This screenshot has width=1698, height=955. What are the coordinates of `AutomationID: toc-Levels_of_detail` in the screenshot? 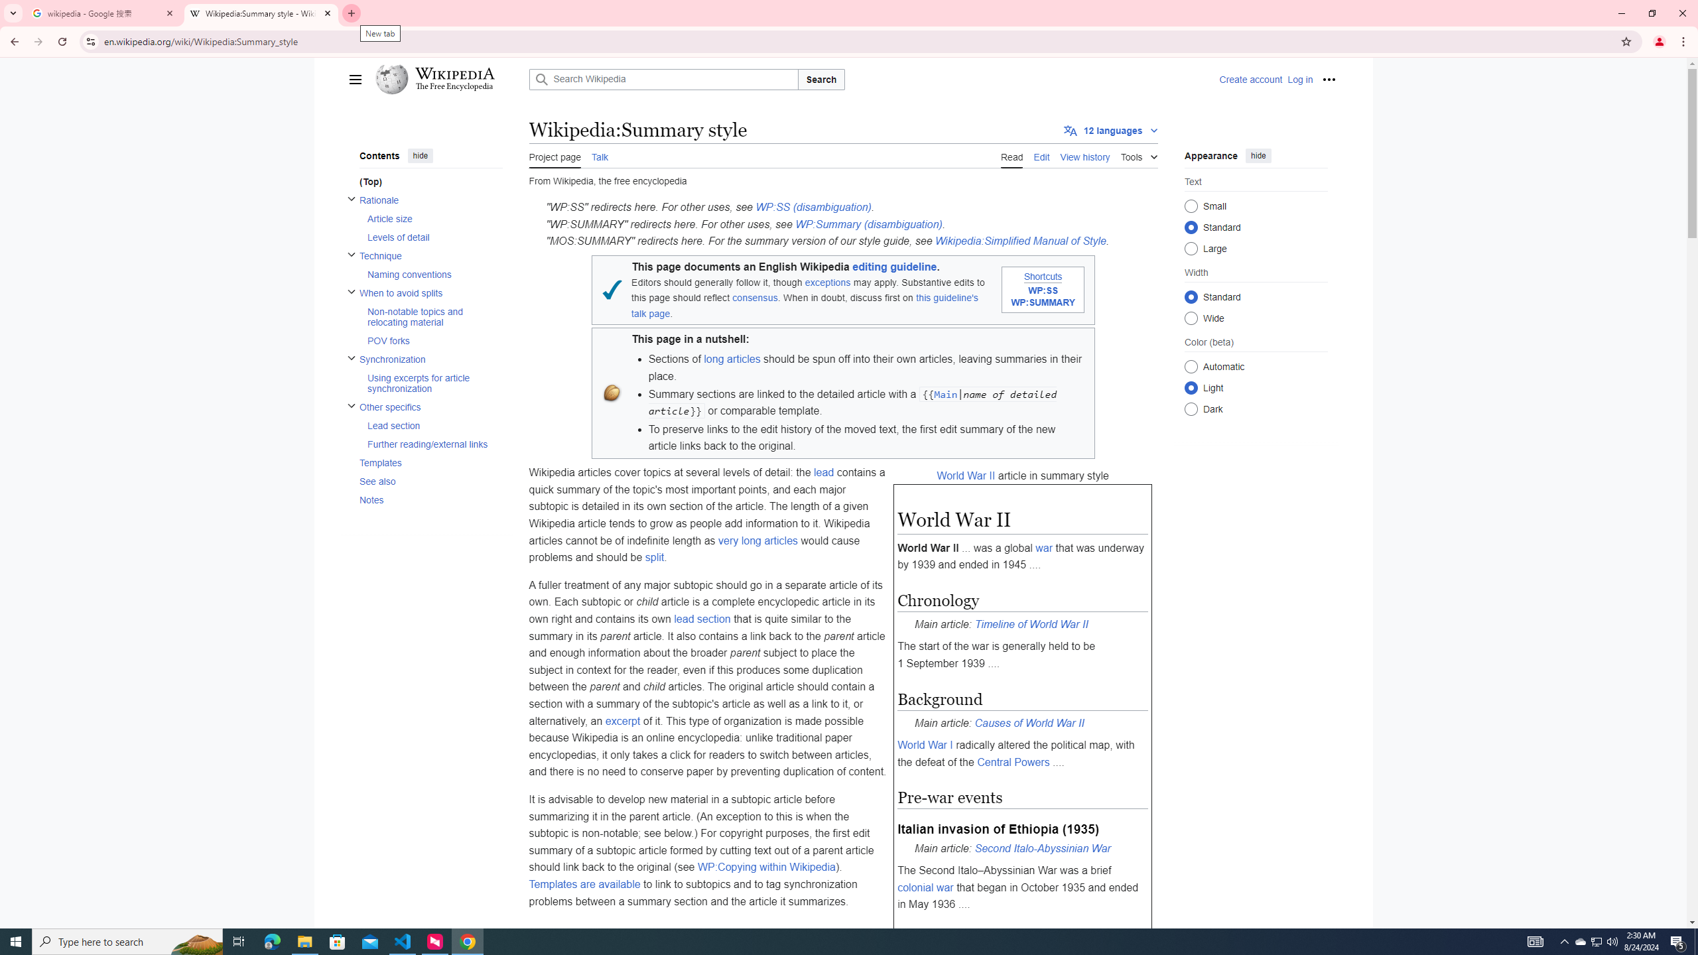 It's located at (430, 236).